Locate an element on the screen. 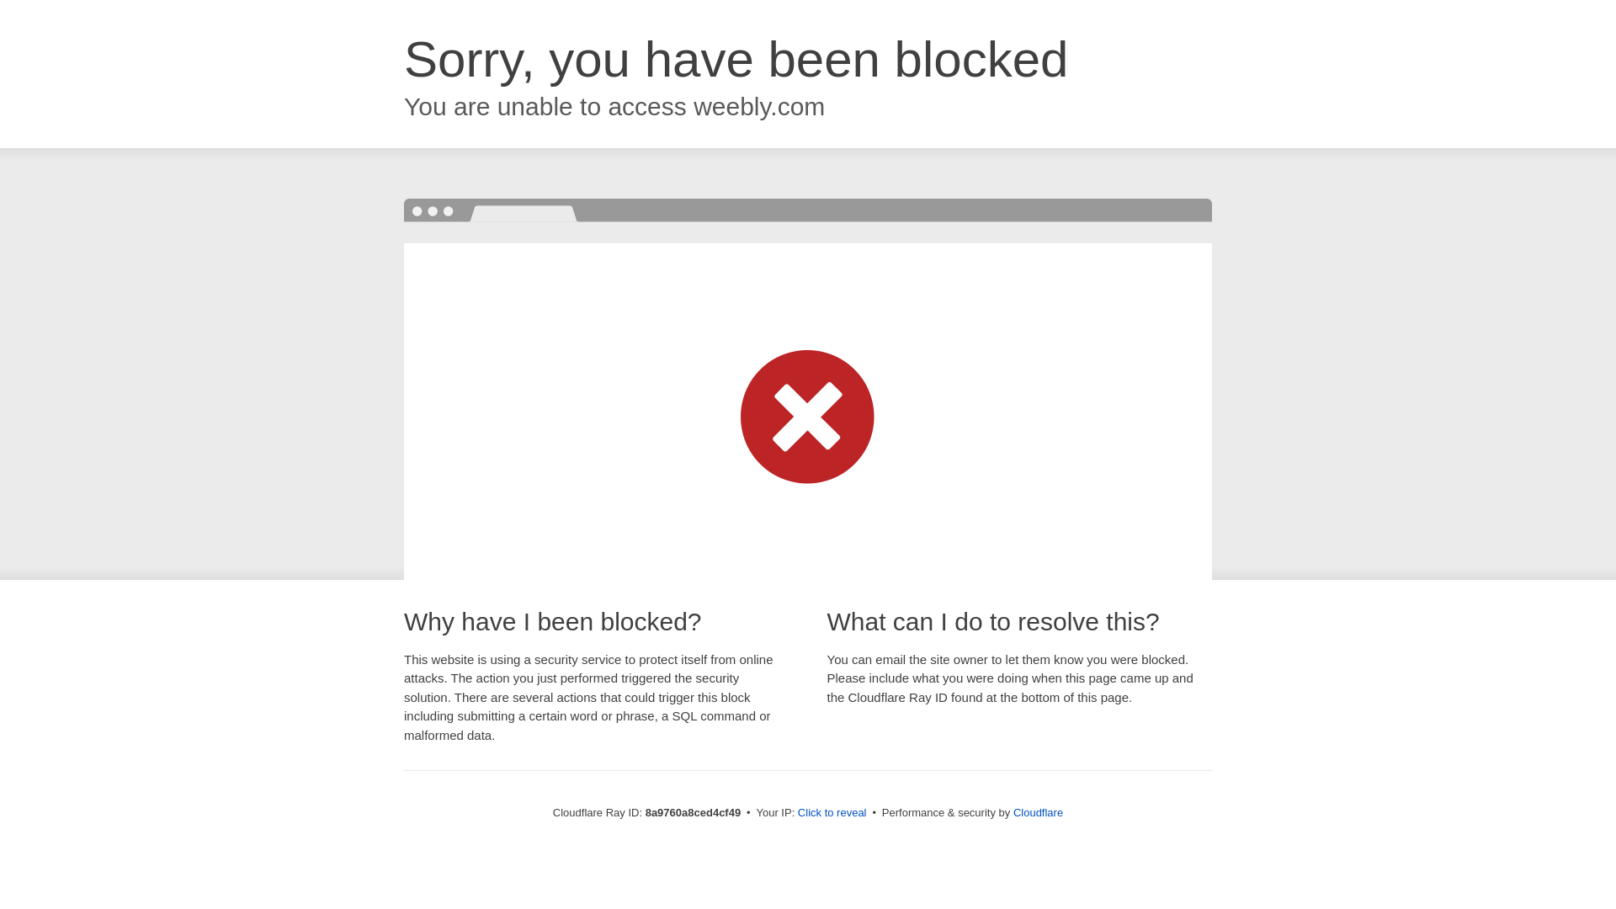 This screenshot has width=1616, height=909. Click to reveal is located at coordinates (832, 813).